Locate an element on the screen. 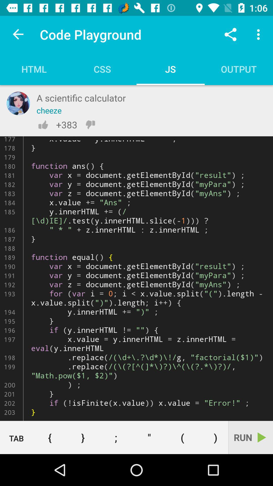 The width and height of the screenshot is (273, 486). view the user 's profile is located at coordinates (18, 103).